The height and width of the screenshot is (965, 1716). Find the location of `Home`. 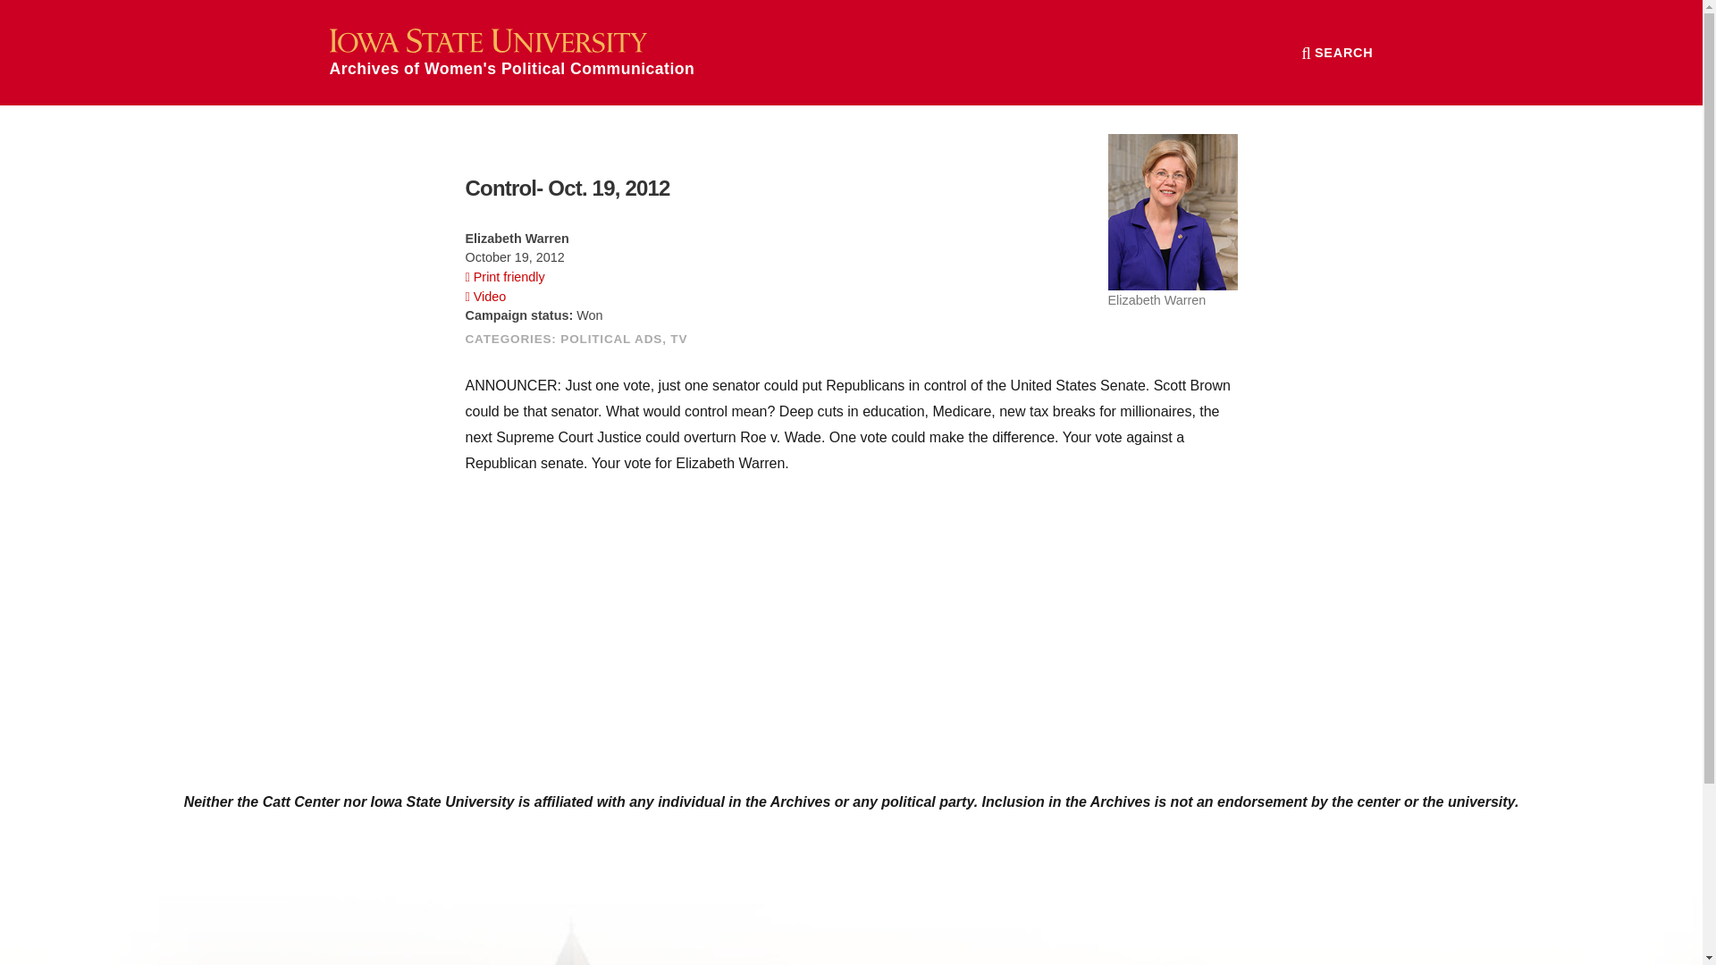

Home is located at coordinates (511, 52).